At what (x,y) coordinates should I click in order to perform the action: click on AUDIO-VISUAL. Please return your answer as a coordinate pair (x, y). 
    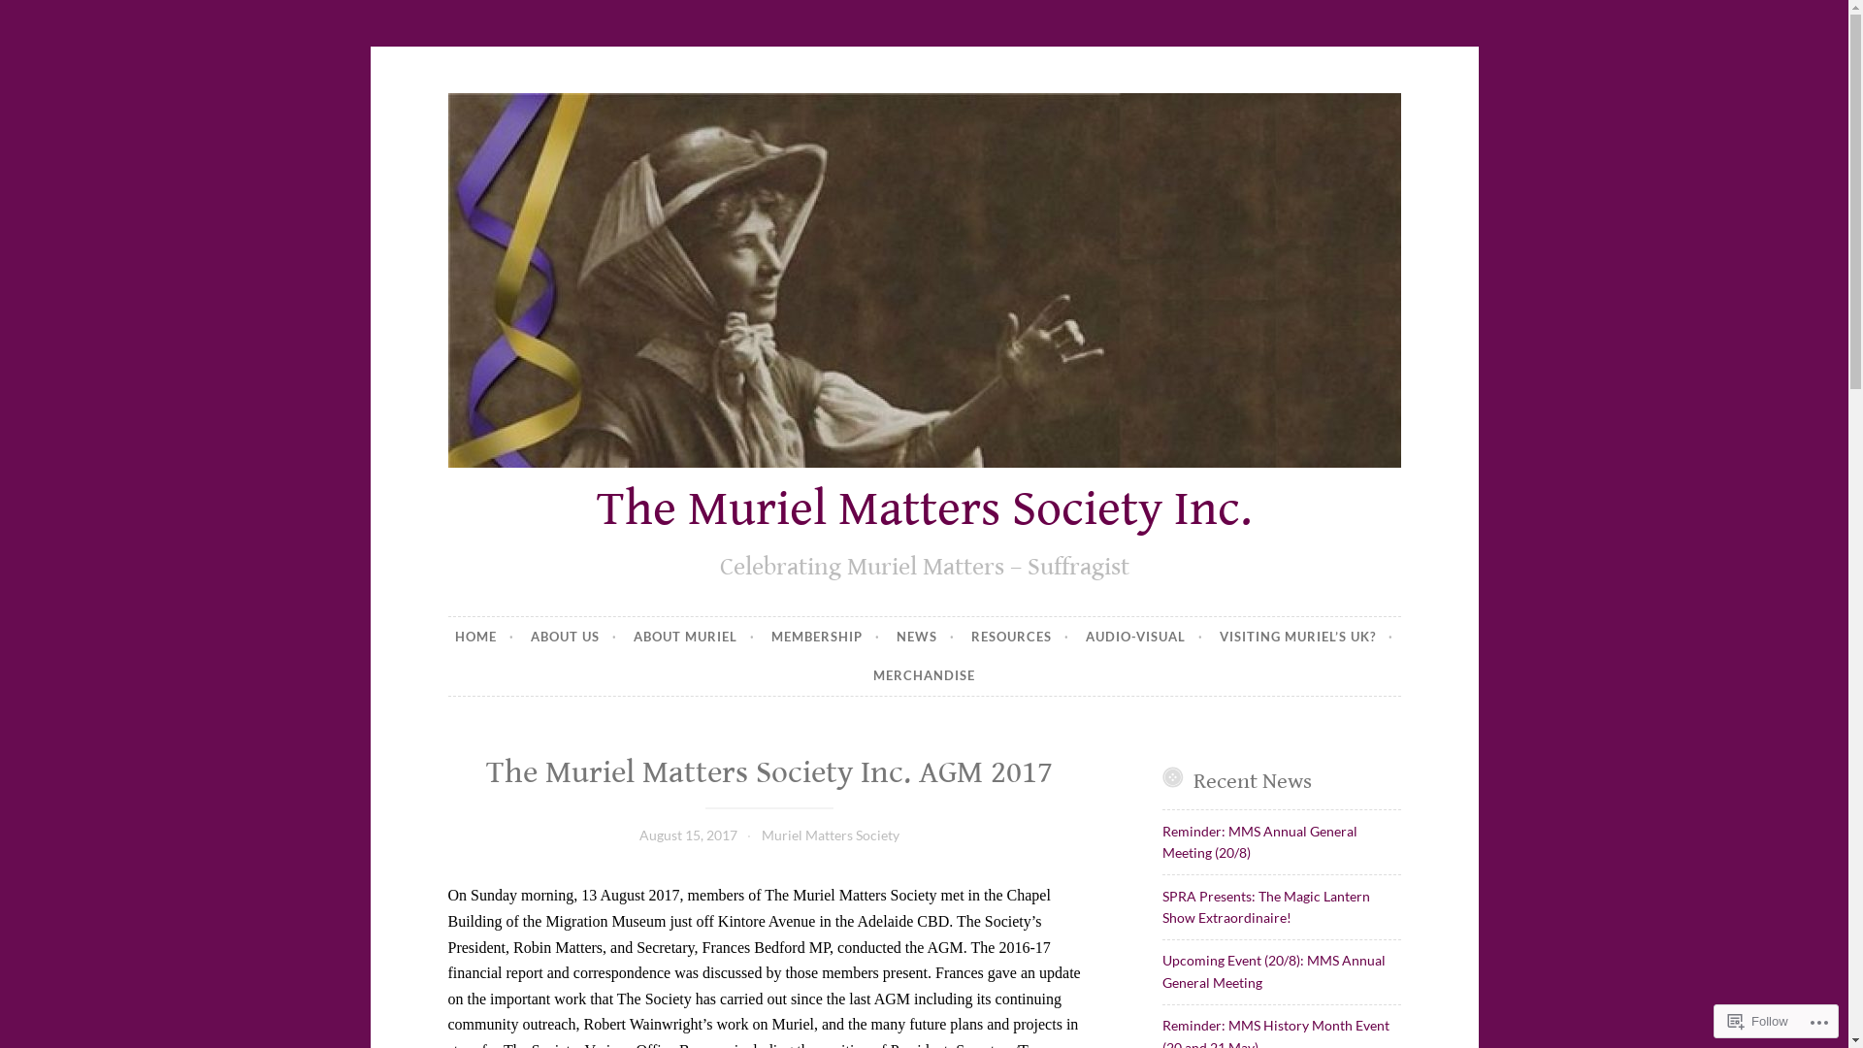
    Looking at the image, I should click on (1145, 637).